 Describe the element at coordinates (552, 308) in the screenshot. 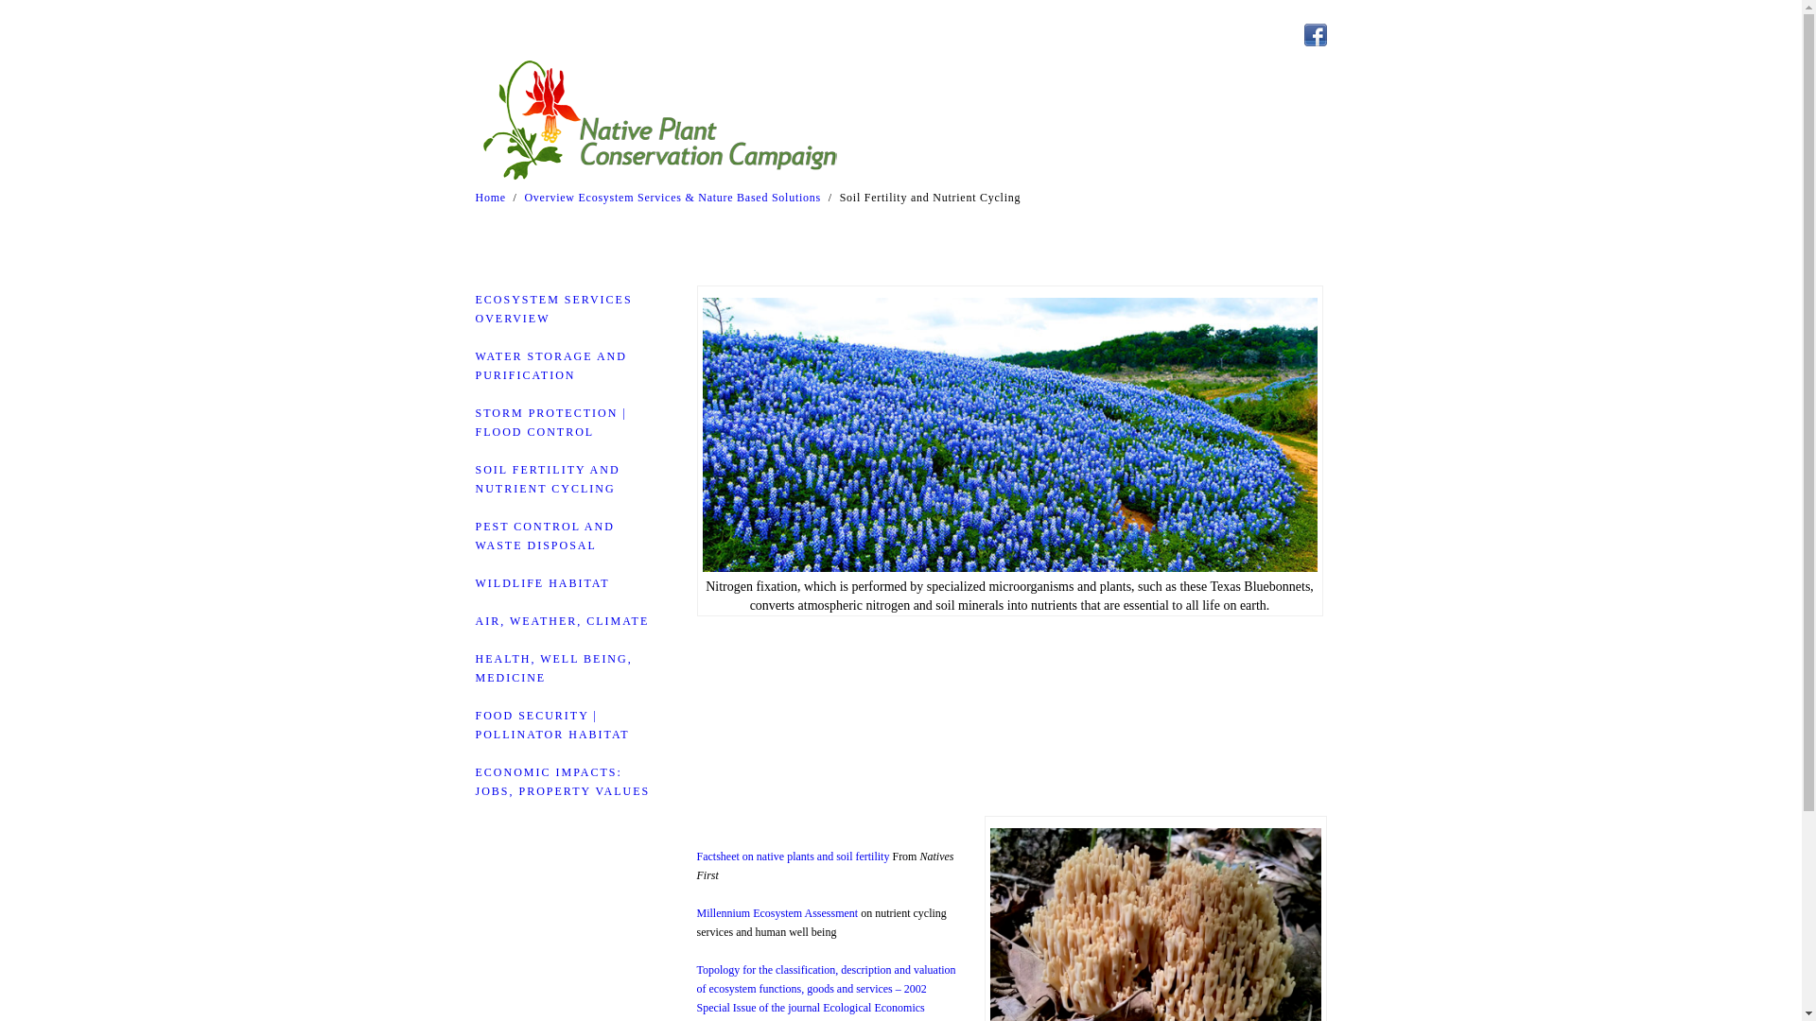

I see `ECOSYSTEM SERVICES OVERVIEW` at that location.